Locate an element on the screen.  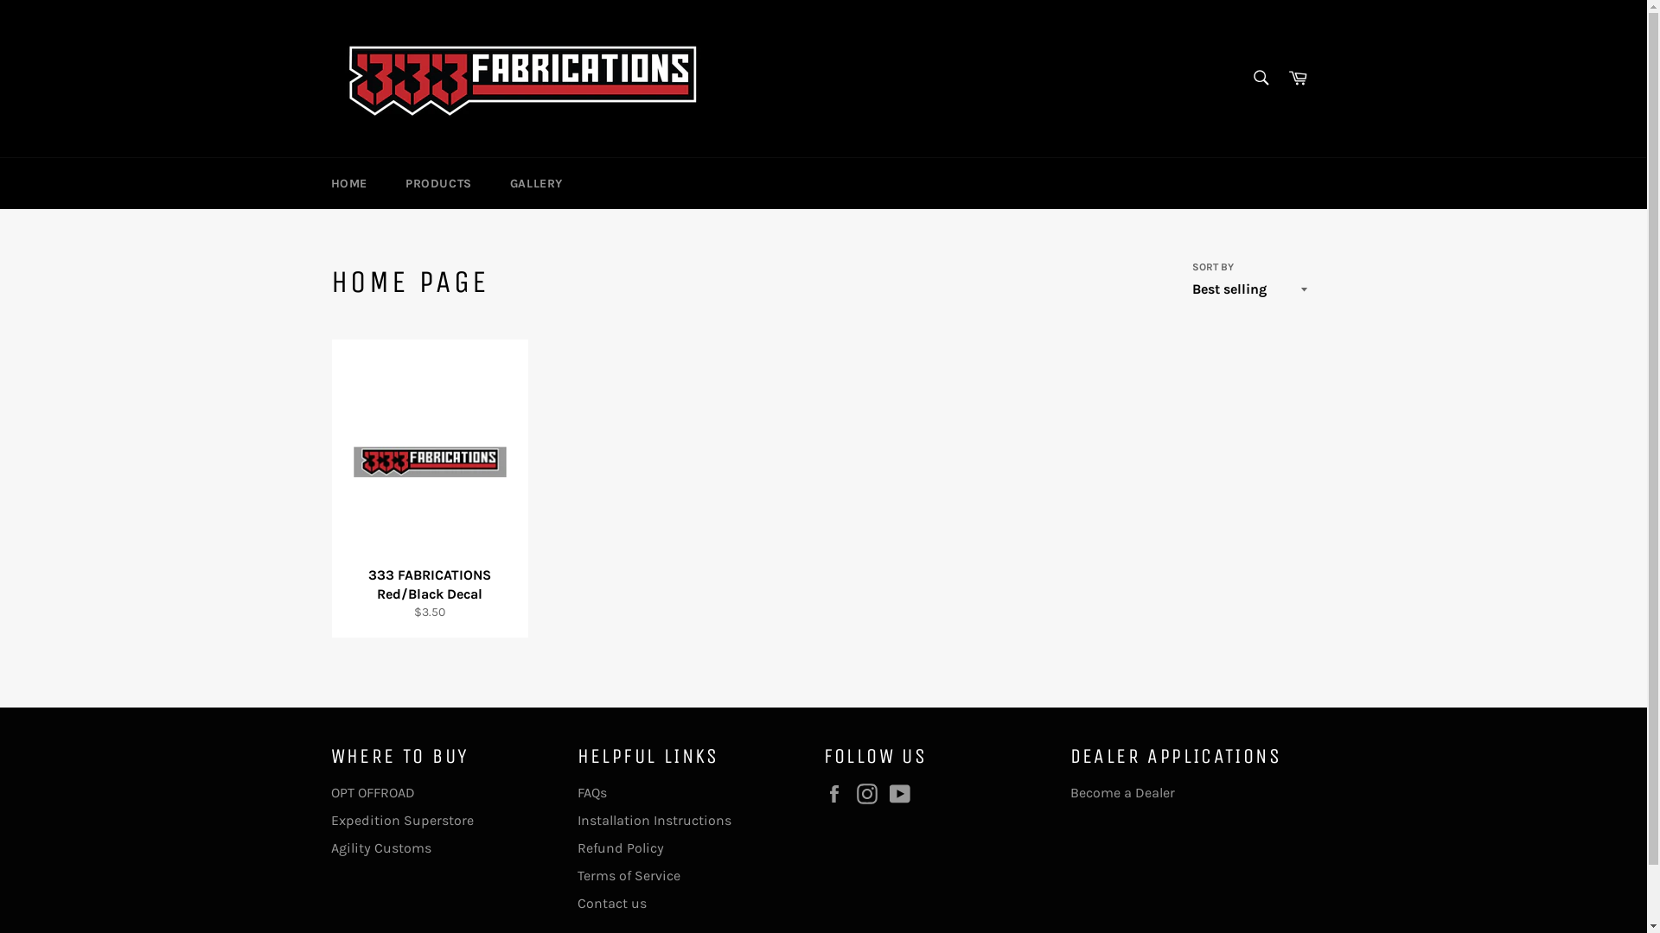
GALLERY is located at coordinates (536, 183).